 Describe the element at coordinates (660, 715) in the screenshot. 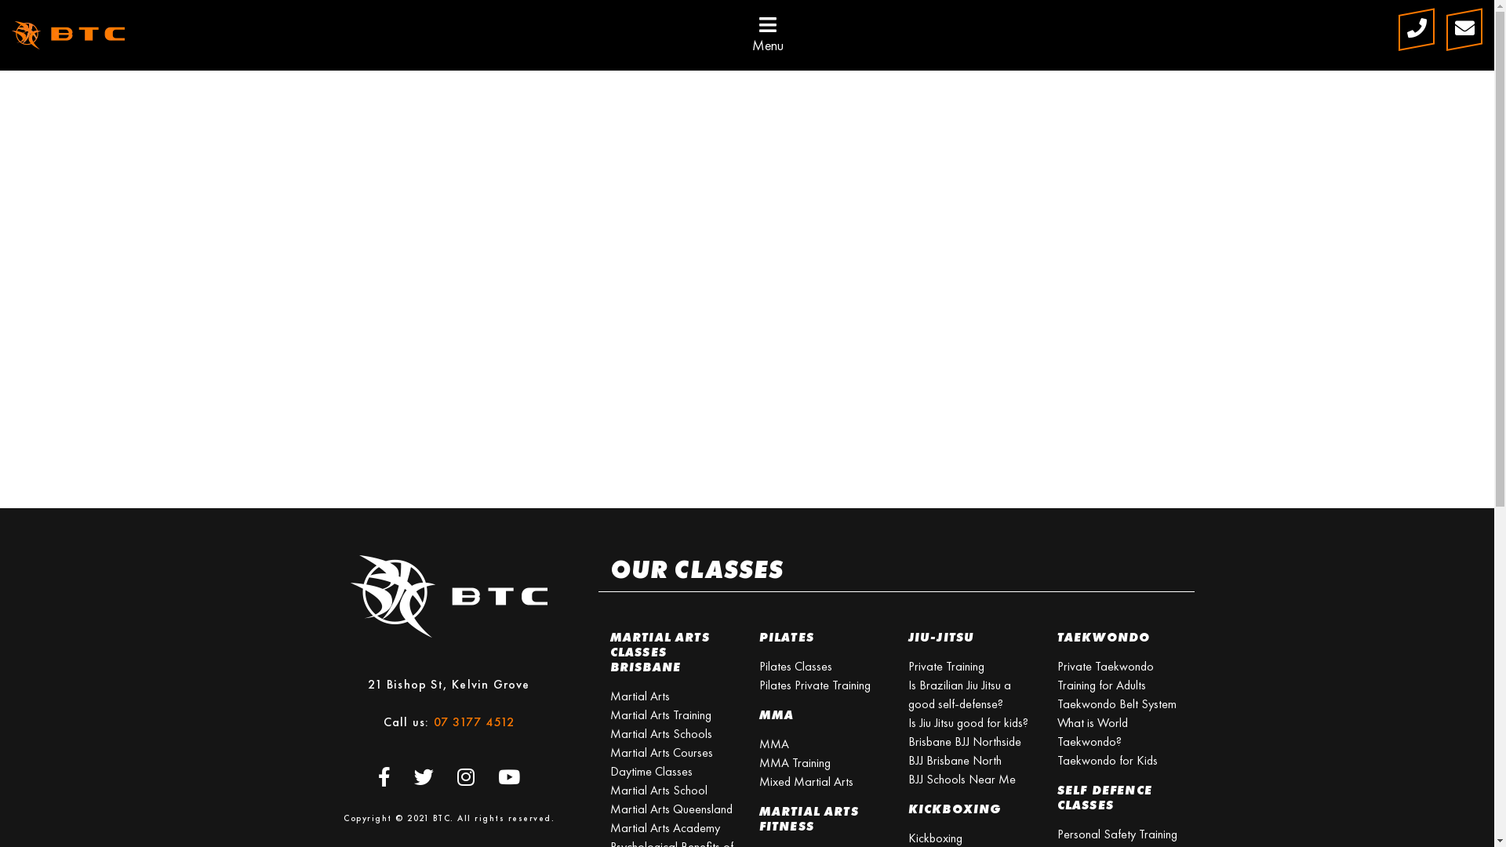

I see `Martial Arts Training` at that location.